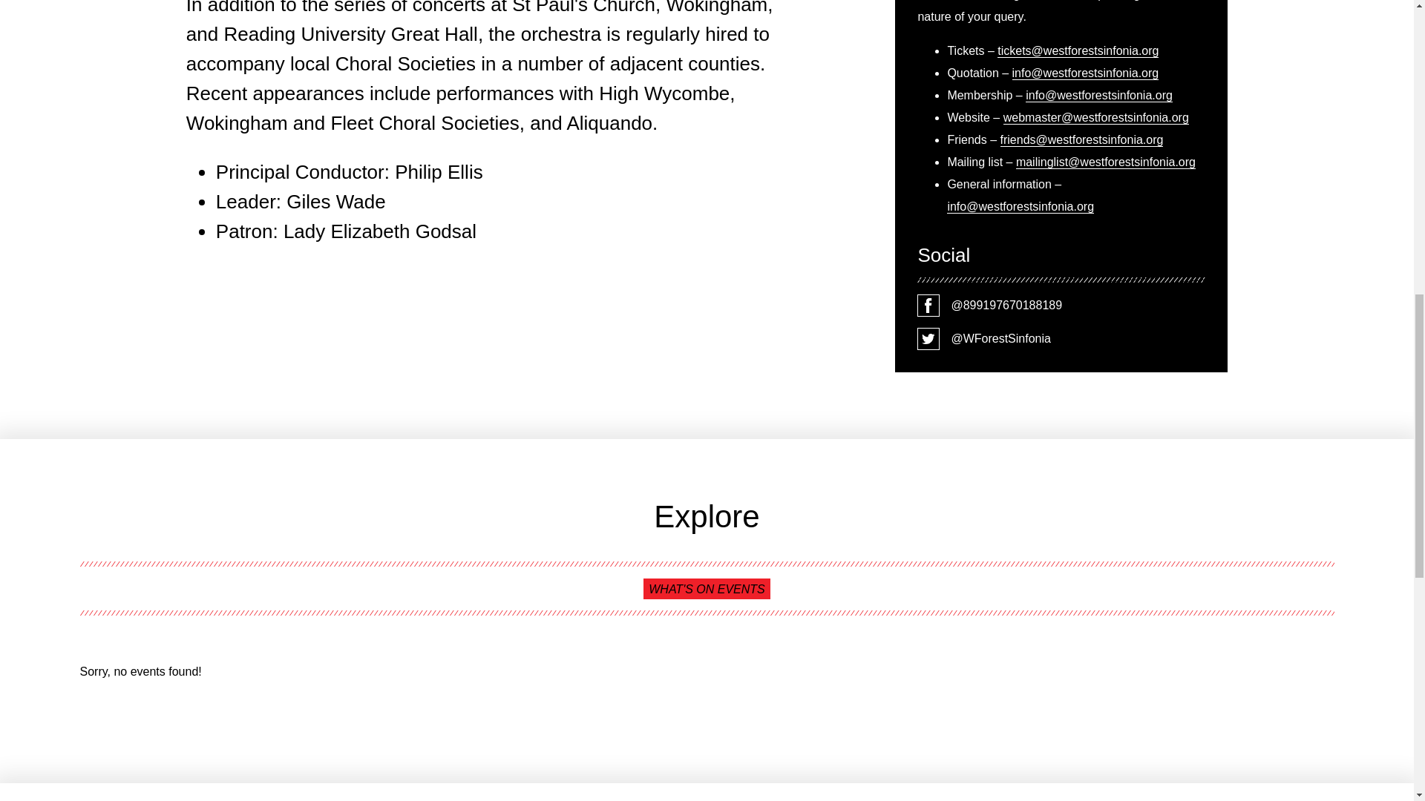 The width and height of the screenshot is (1425, 801). Describe the element at coordinates (707, 588) in the screenshot. I see `WHAT'S ON EVENTS` at that location.